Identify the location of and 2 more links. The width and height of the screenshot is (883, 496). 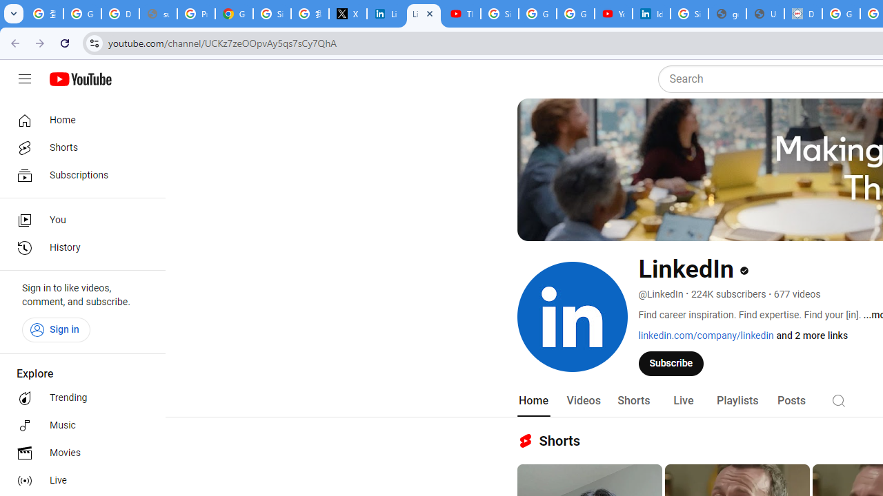
(813, 335).